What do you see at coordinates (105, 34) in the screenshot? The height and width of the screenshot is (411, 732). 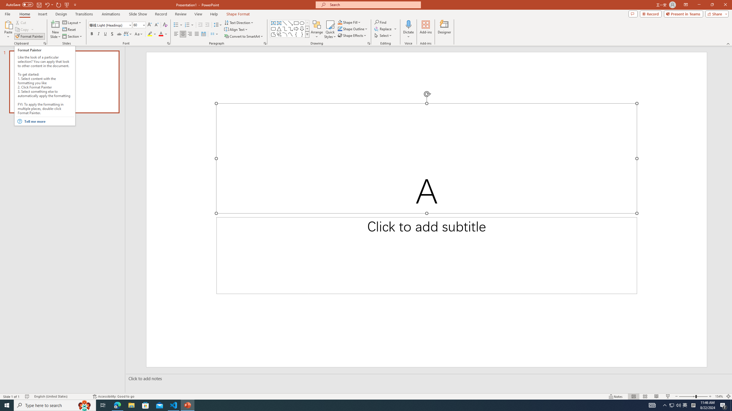 I see `Underline` at bounding box center [105, 34].